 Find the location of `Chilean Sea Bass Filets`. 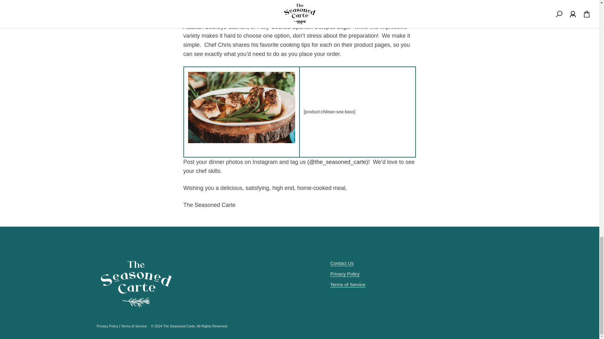

Chilean Sea Bass Filets is located at coordinates (308, 18).